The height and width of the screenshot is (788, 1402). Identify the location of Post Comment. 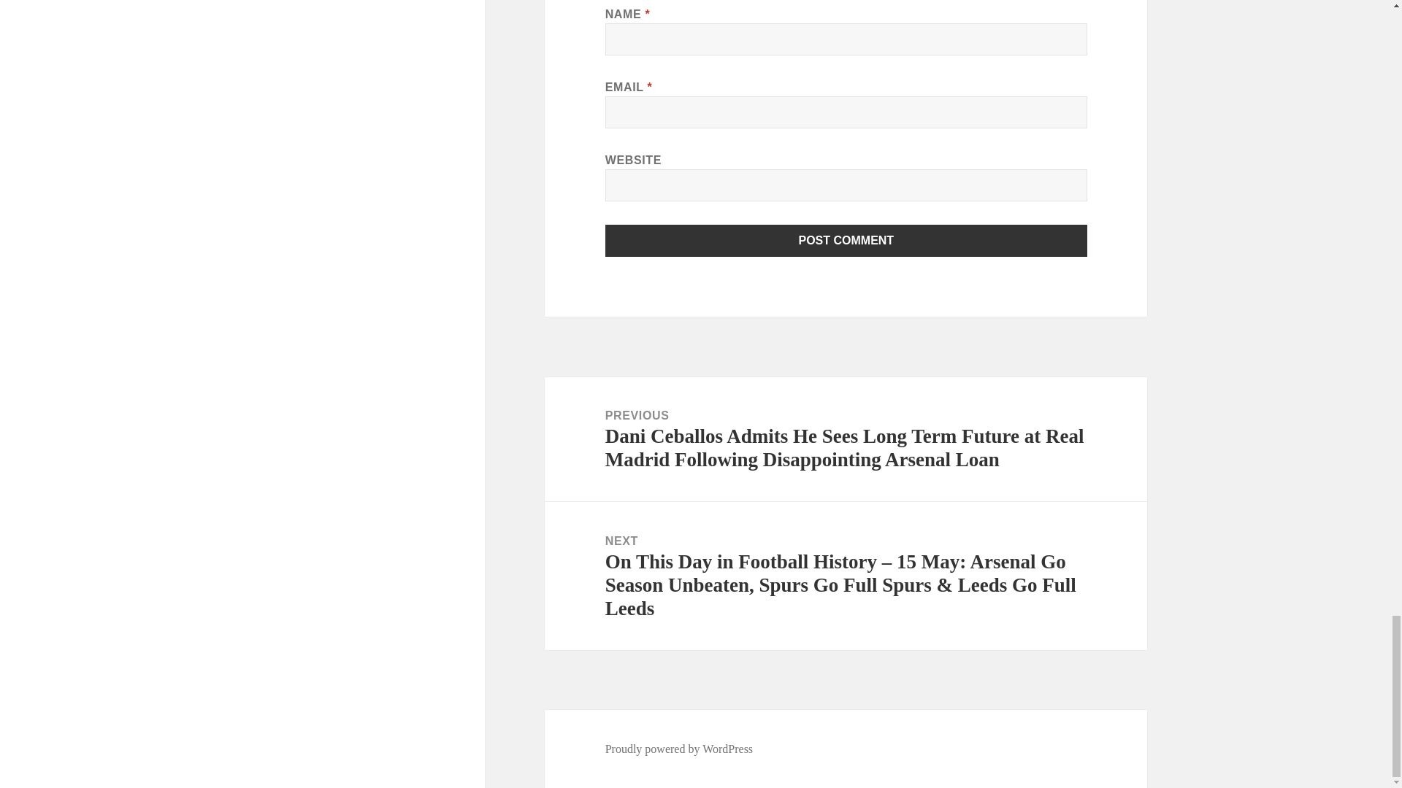
(846, 241).